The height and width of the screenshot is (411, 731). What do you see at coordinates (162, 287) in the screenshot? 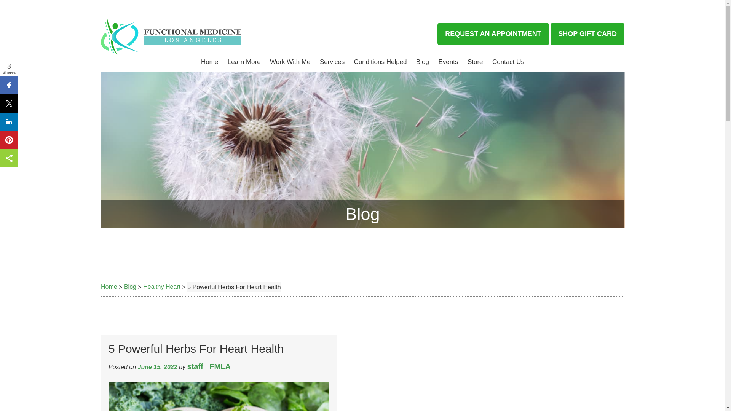
I see `Go to the Healthy Heart category archives.` at bounding box center [162, 287].